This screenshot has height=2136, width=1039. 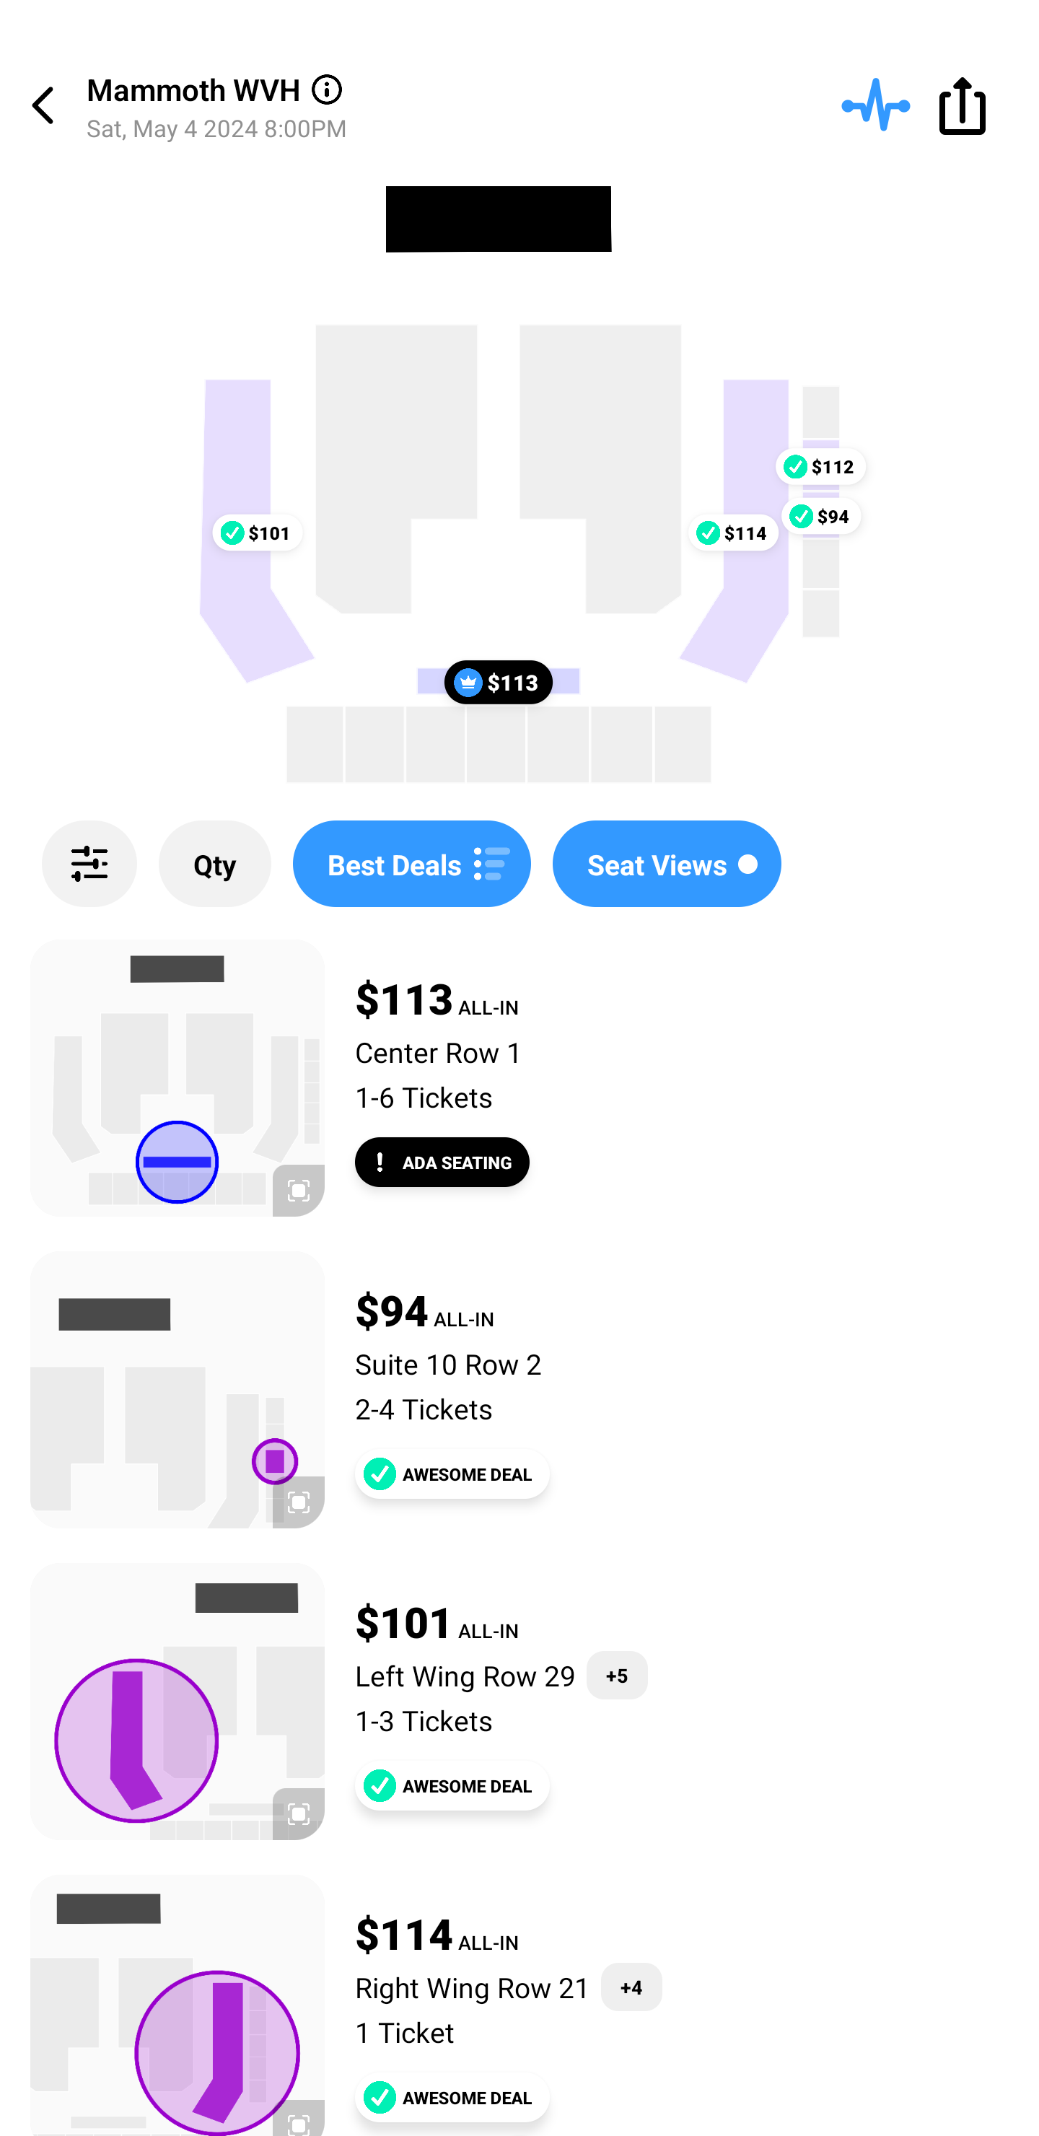 I want to click on +4, so click(x=631, y=1987).